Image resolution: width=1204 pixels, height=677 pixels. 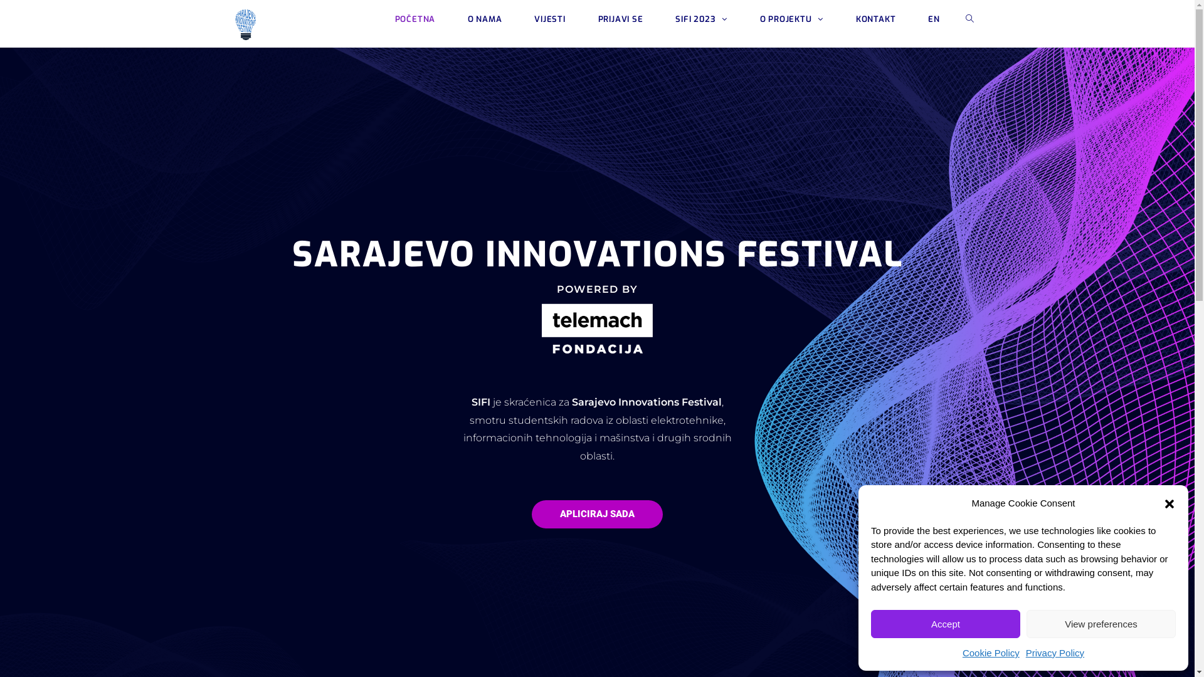 I want to click on VIJESTI, so click(x=549, y=19).